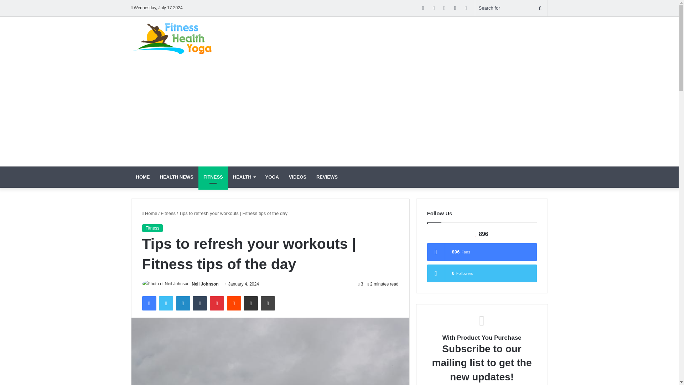  I want to click on HOME, so click(143, 176).